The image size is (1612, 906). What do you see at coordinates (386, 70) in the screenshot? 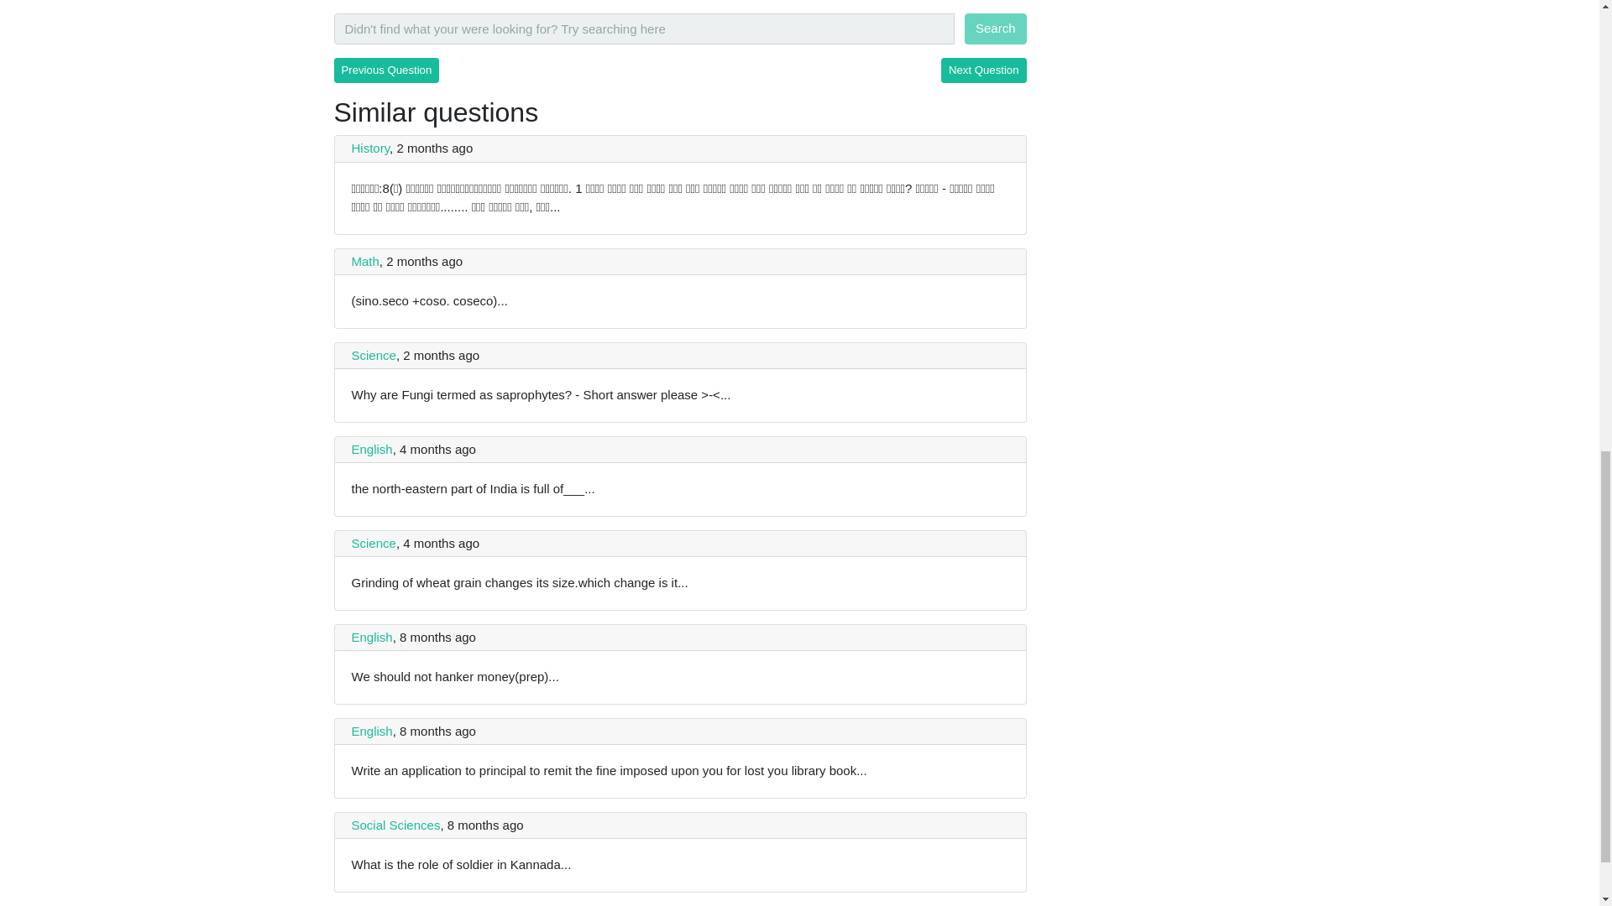
I see `Previous Question` at bounding box center [386, 70].